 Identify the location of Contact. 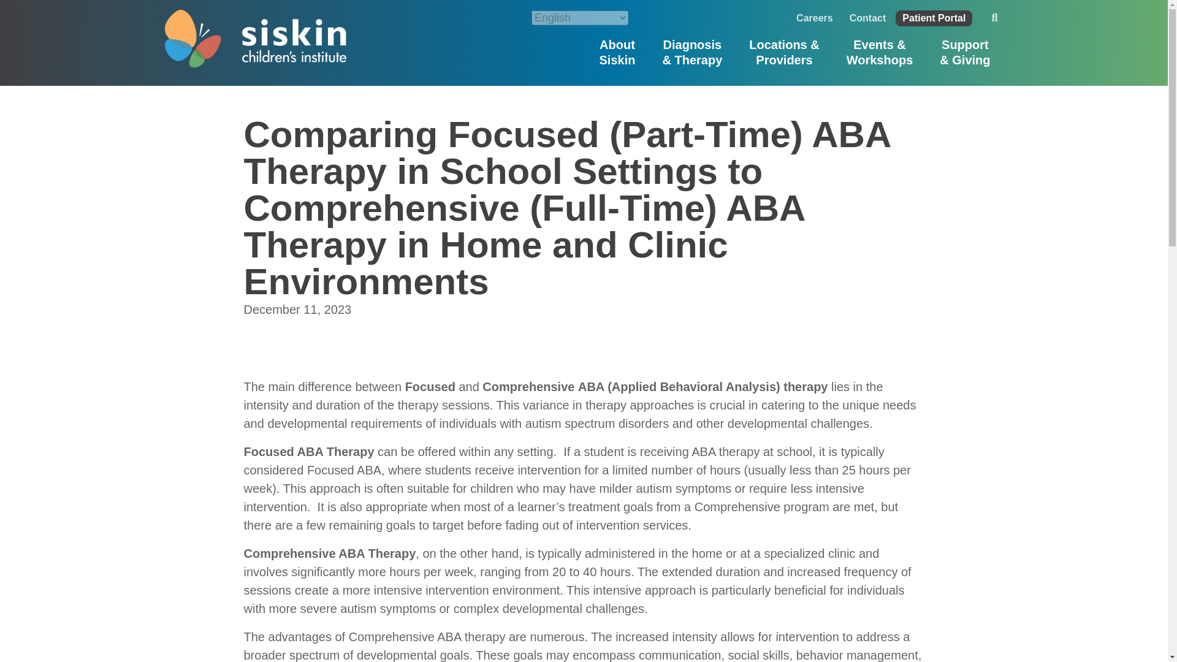
(617, 52).